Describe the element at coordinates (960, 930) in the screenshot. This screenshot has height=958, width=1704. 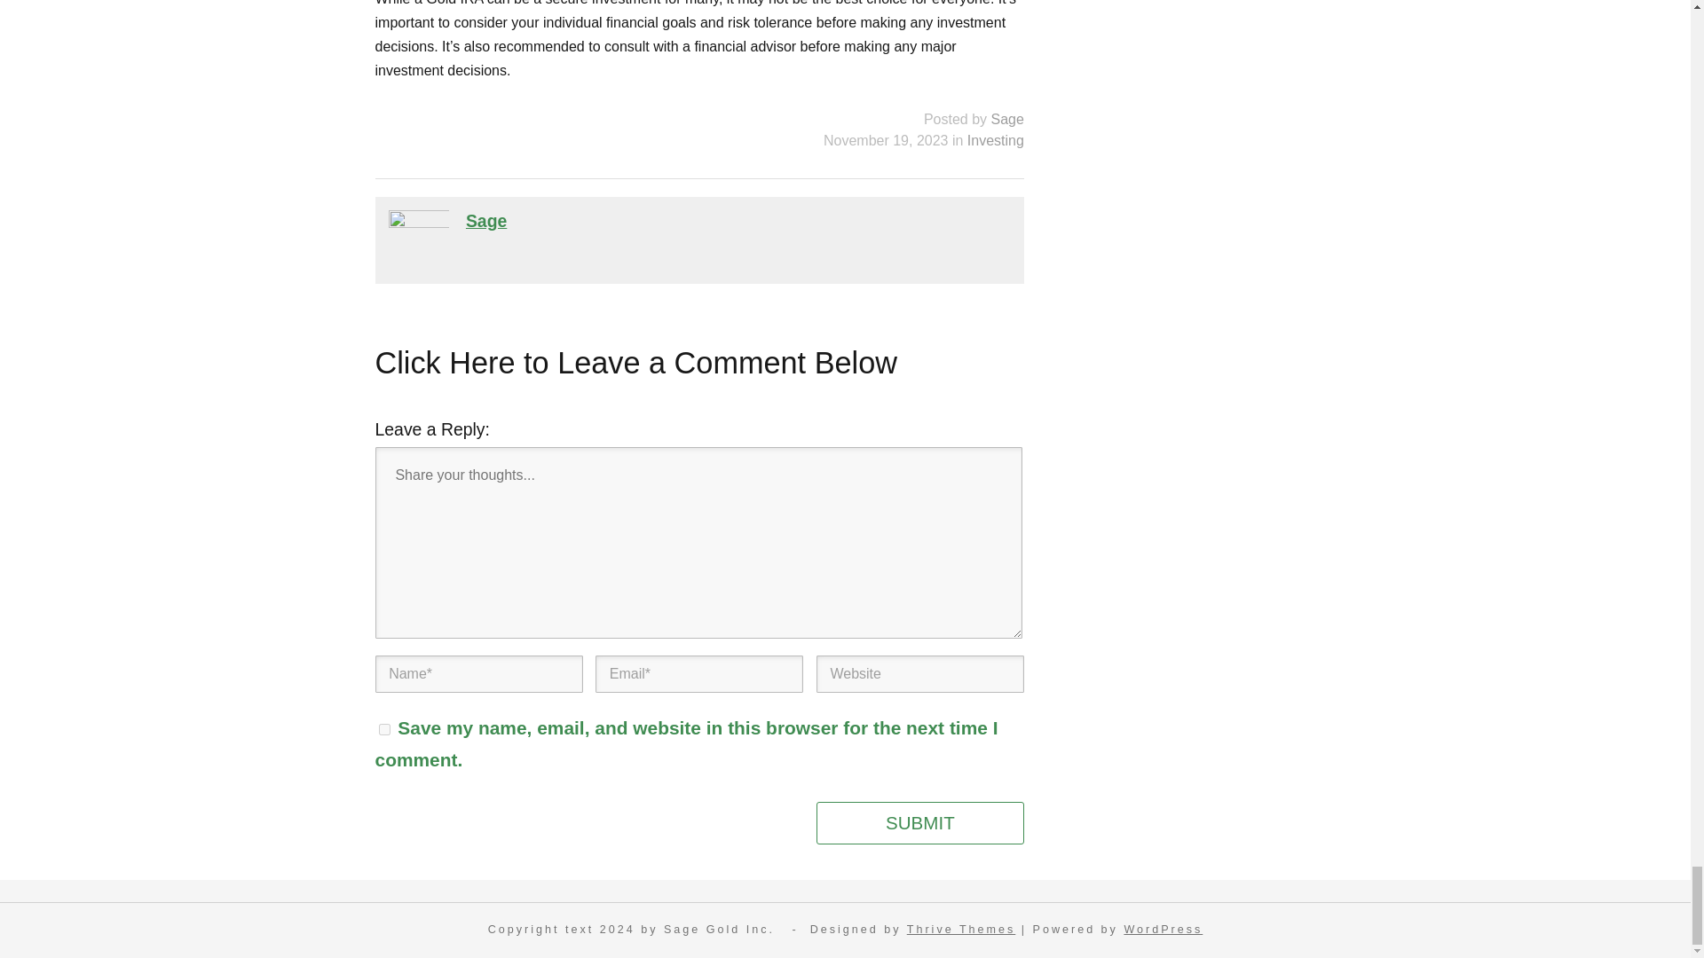
I see `Thrive Themes` at that location.